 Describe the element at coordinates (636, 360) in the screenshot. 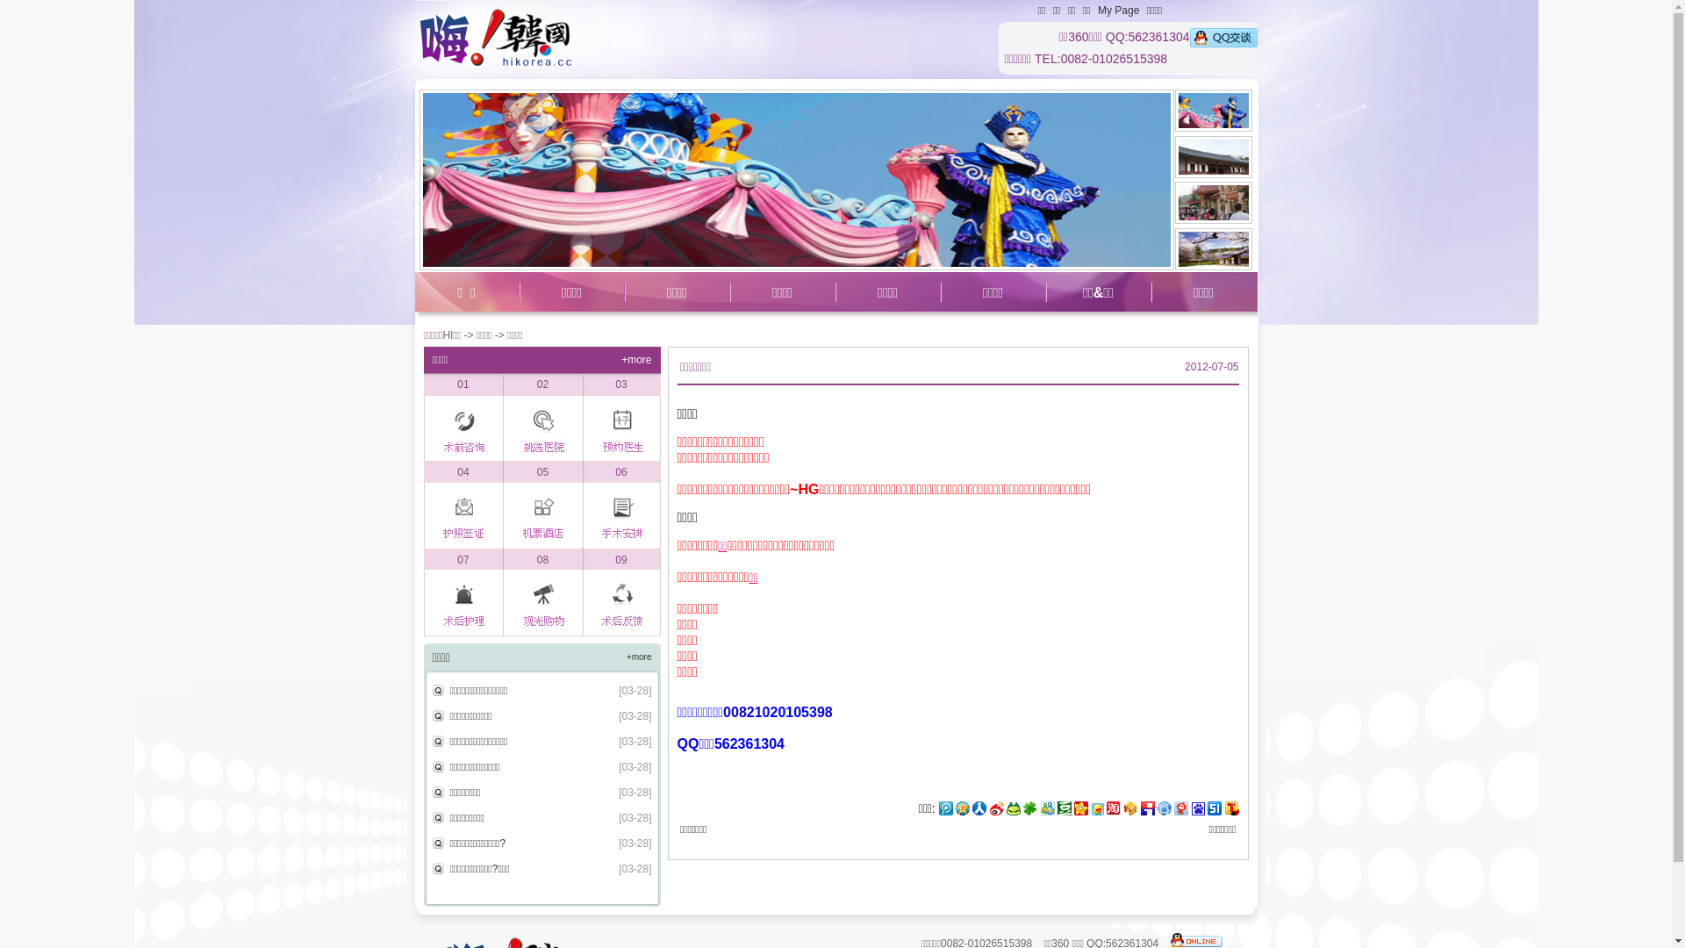

I see `+more` at that location.